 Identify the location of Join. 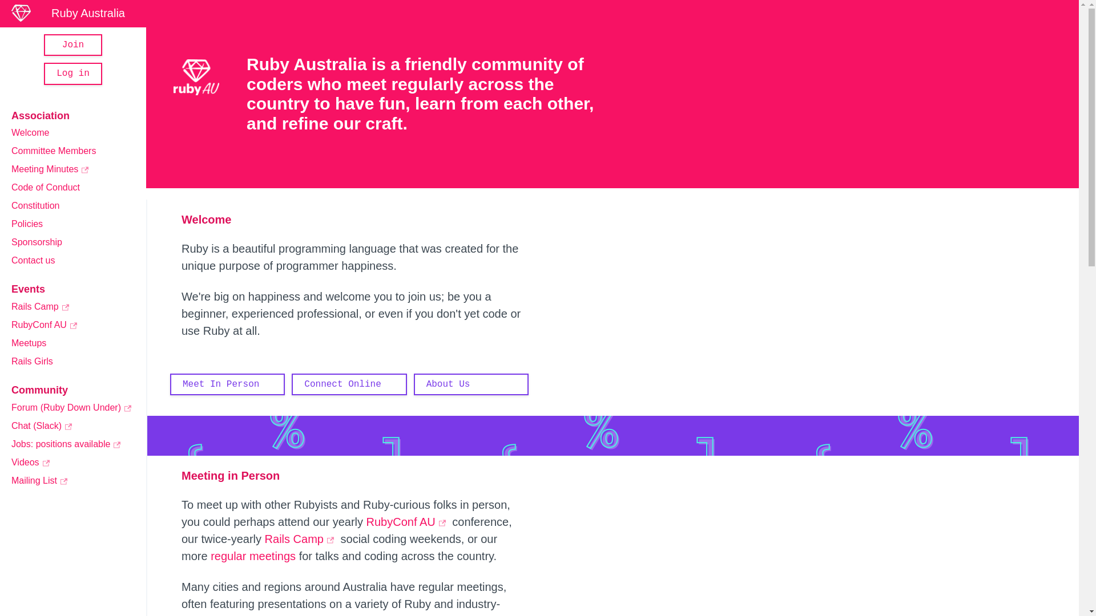
(73, 45).